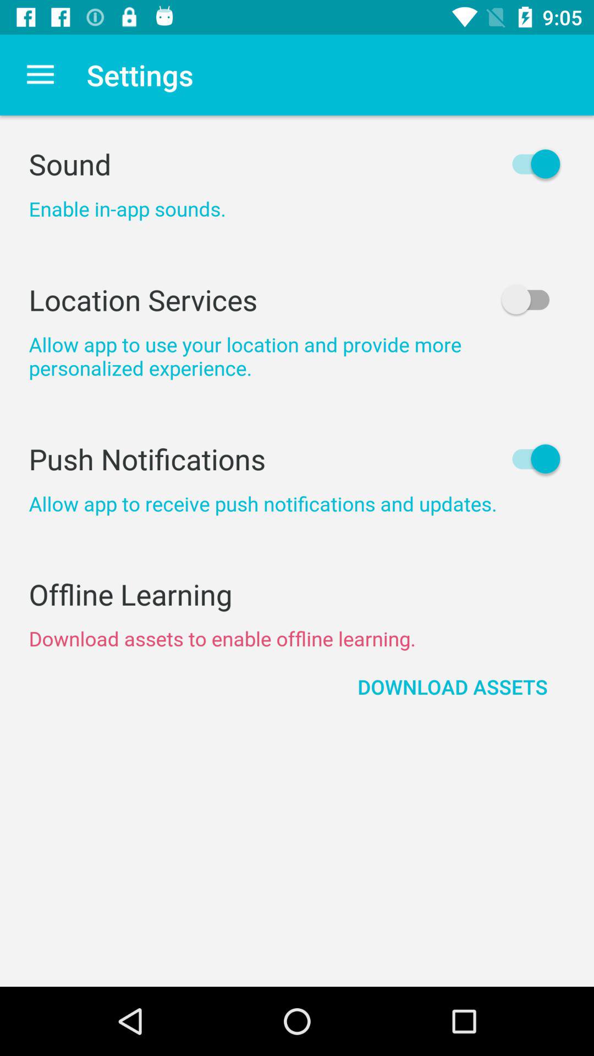 The height and width of the screenshot is (1056, 594). I want to click on press item above the allow app to item, so click(297, 299).